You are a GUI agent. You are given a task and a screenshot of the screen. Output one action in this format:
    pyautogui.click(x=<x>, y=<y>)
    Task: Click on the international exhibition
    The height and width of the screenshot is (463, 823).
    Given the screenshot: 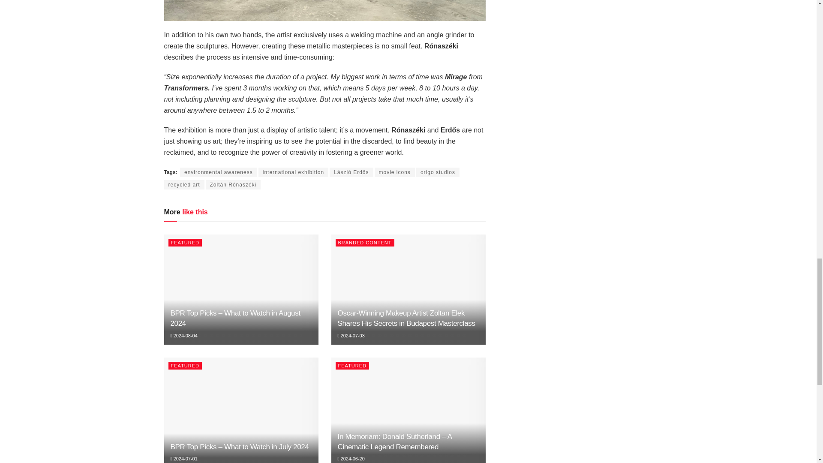 What is the action you would take?
    pyautogui.click(x=293, y=172)
    